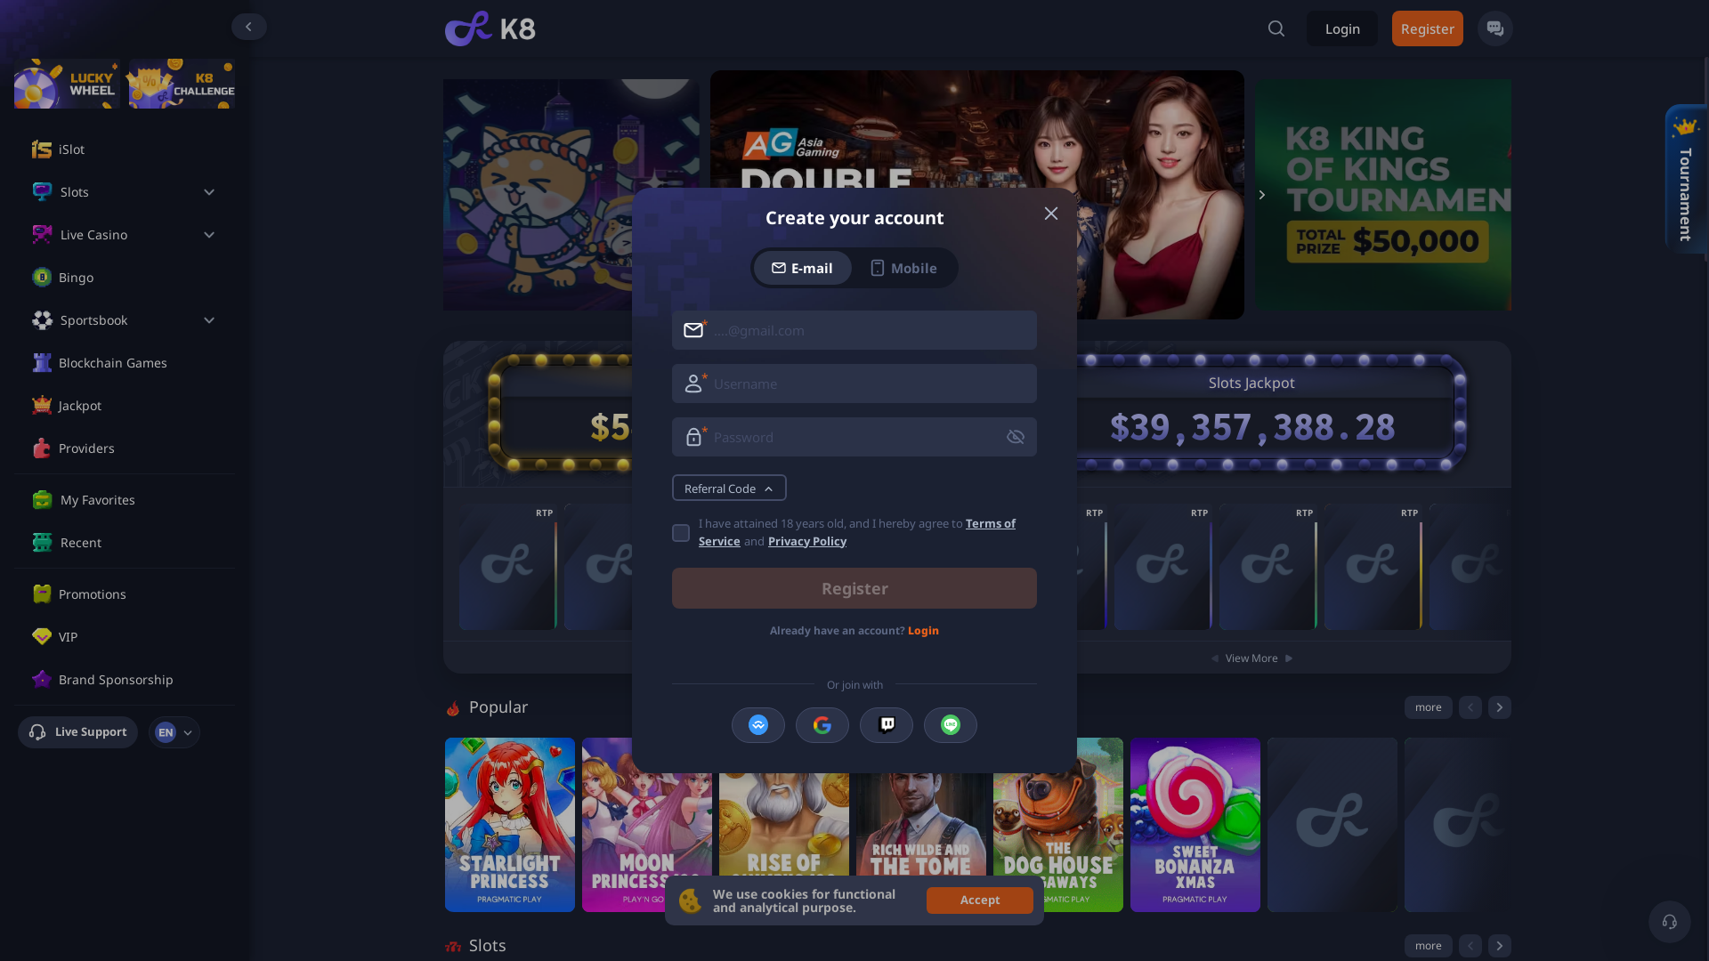  I want to click on Brand Sponsorship, so click(138, 680).